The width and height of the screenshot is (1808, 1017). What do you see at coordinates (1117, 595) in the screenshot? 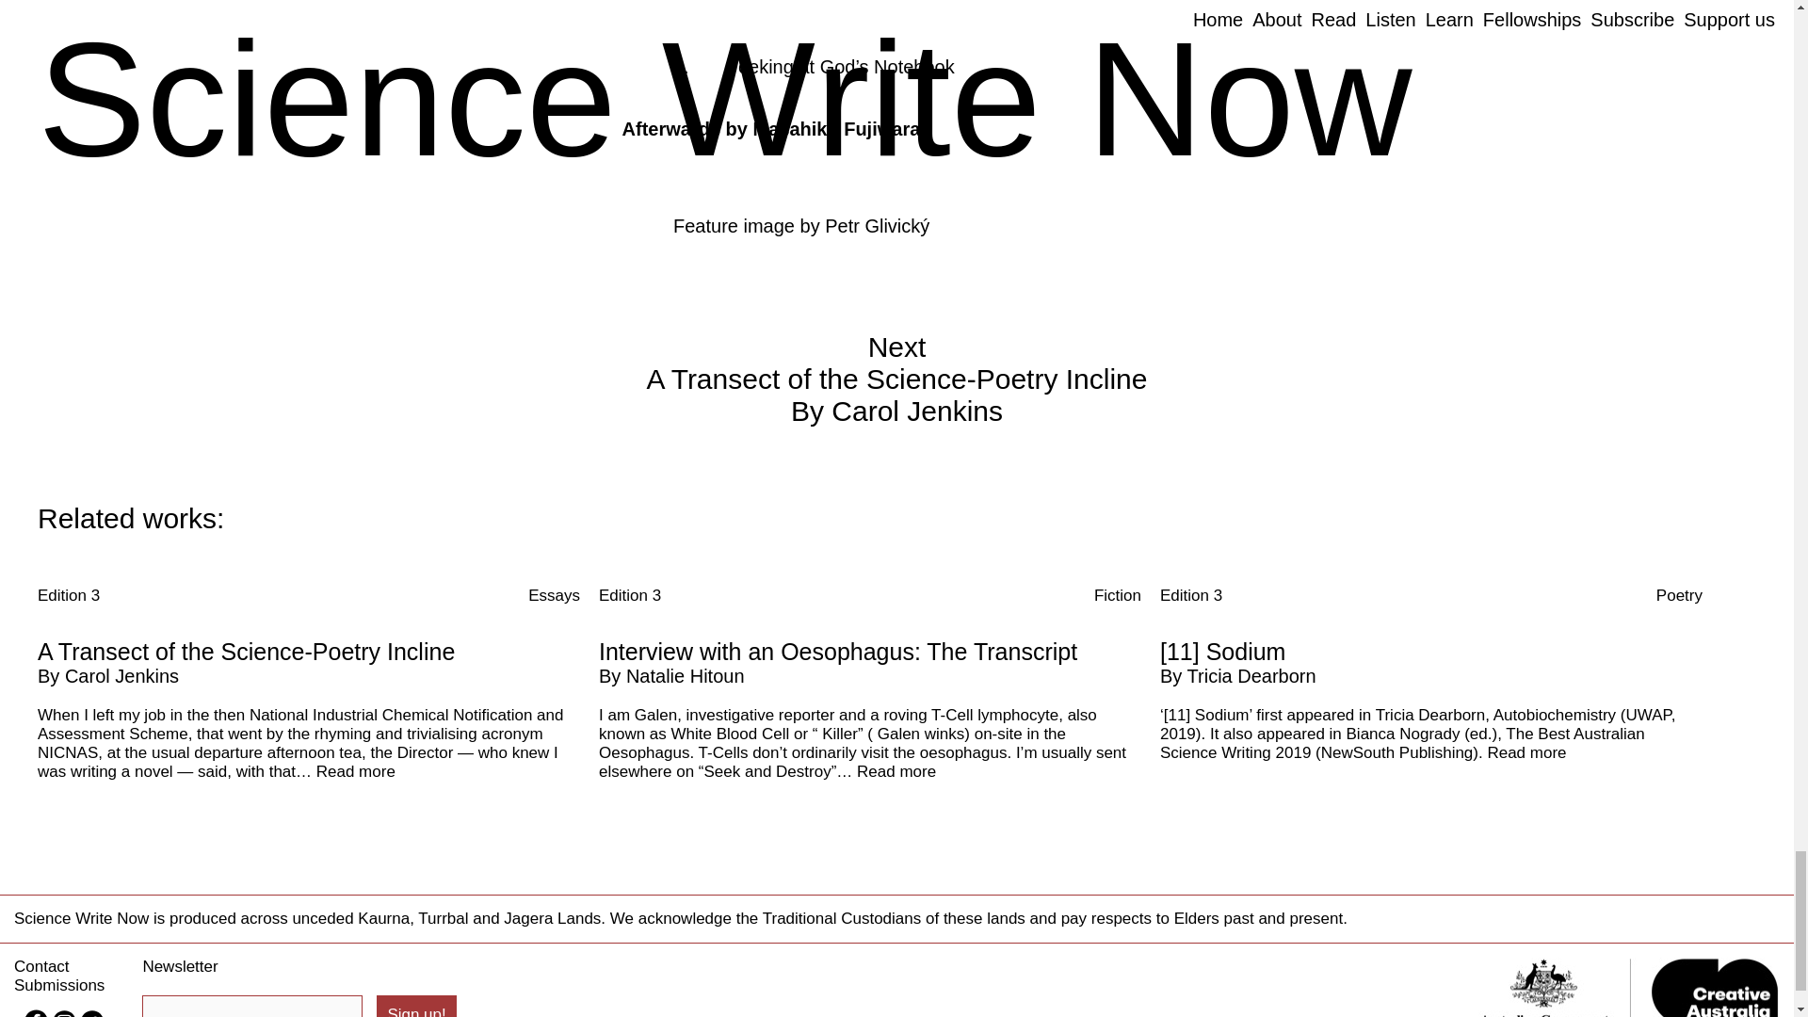
I see `Fiction` at bounding box center [1117, 595].